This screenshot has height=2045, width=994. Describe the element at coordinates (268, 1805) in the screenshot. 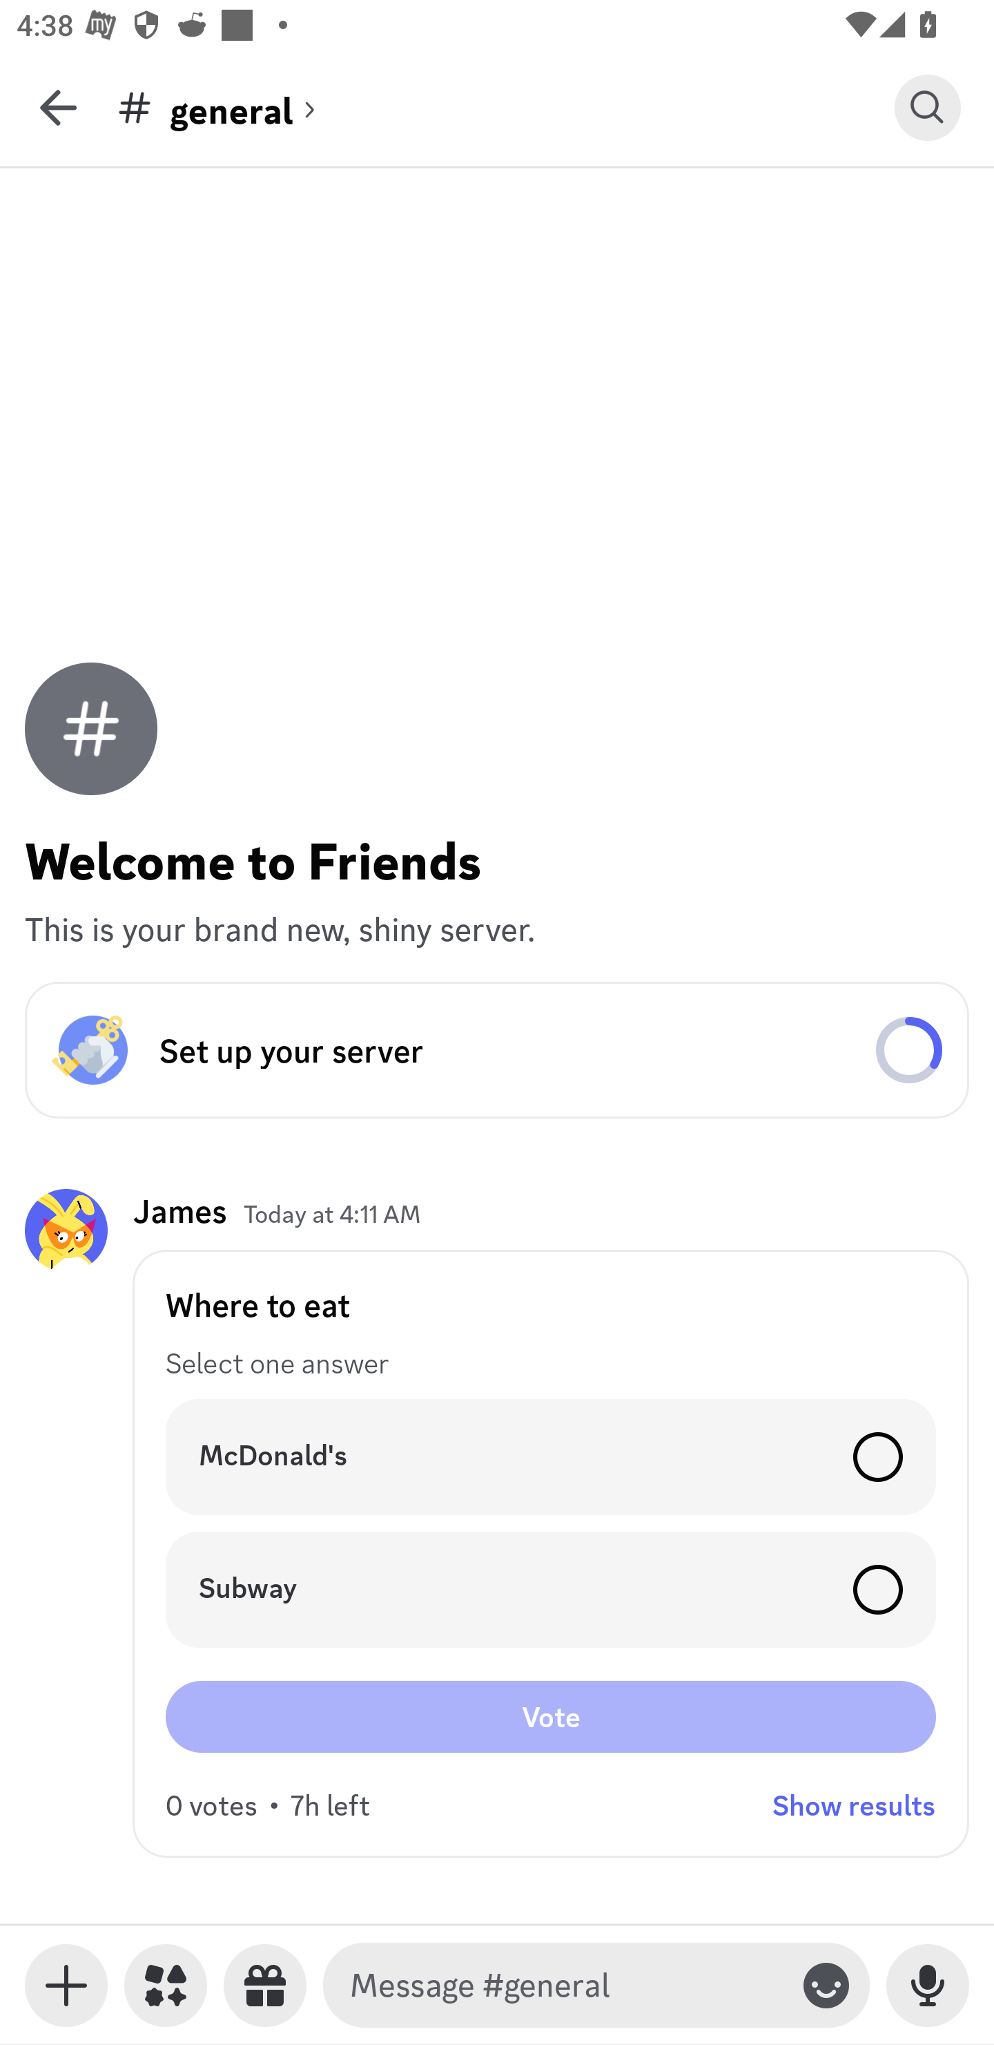

I see `0 votes  •  7h left` at that location.